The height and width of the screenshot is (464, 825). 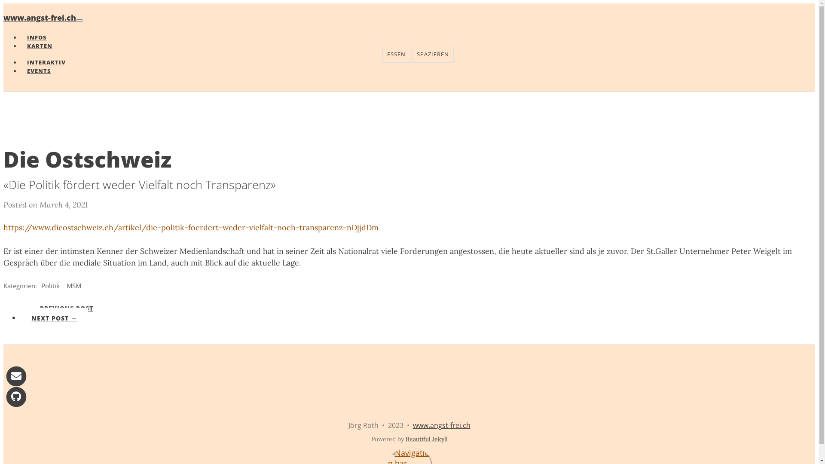 I want to click on SPAZIEREN, so click(x=432, y=54).